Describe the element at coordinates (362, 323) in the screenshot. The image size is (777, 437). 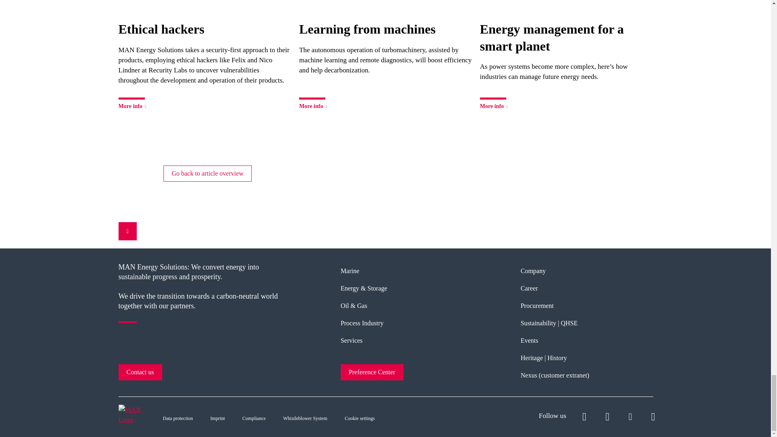
I see `Process Industry` at that location.